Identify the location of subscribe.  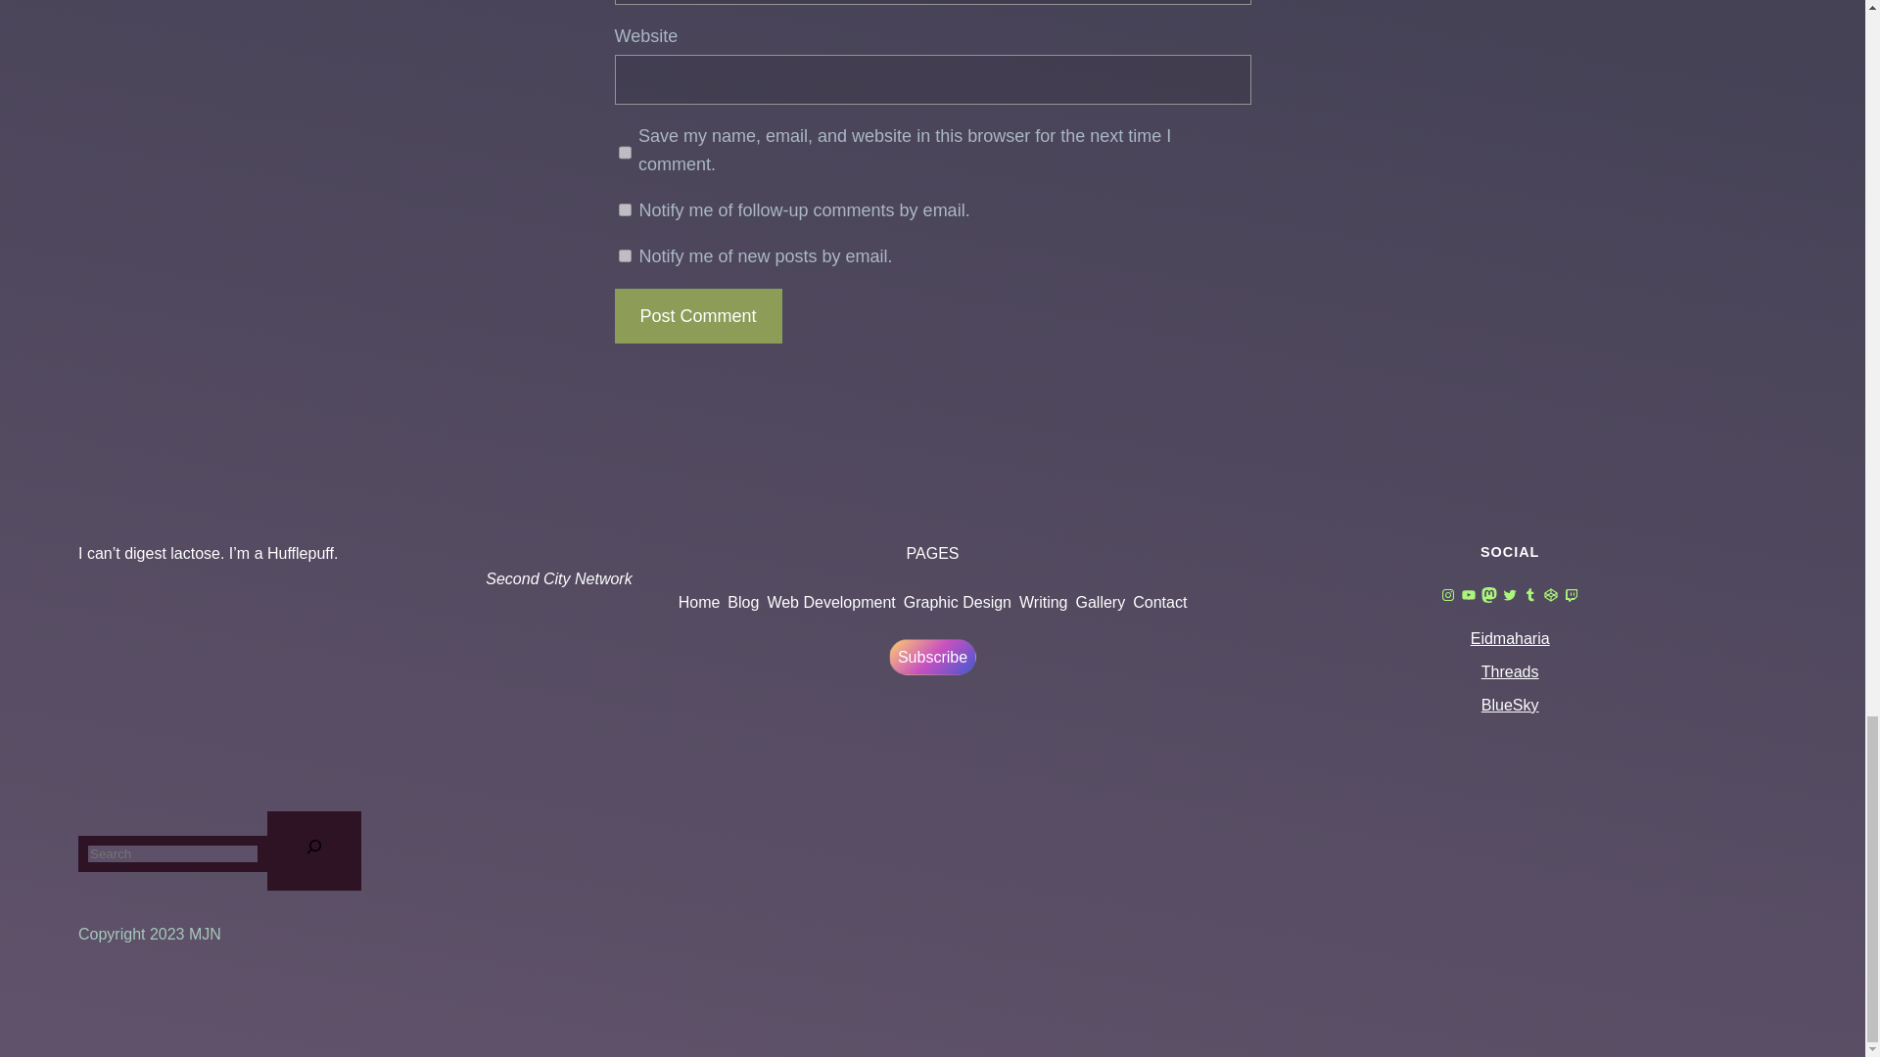
(625, 209).